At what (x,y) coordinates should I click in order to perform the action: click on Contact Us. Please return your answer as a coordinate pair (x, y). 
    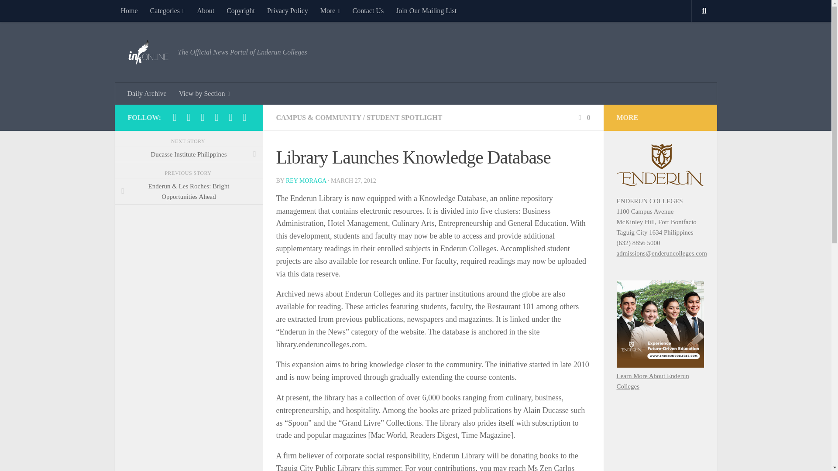
    Looking at the image, I should click on (368, 10).